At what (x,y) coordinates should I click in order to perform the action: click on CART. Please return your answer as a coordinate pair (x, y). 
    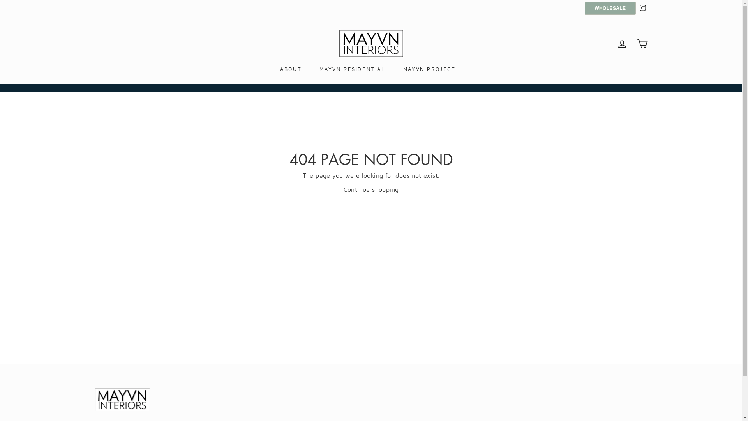
    Looking at the image, I should click on (642, 44).